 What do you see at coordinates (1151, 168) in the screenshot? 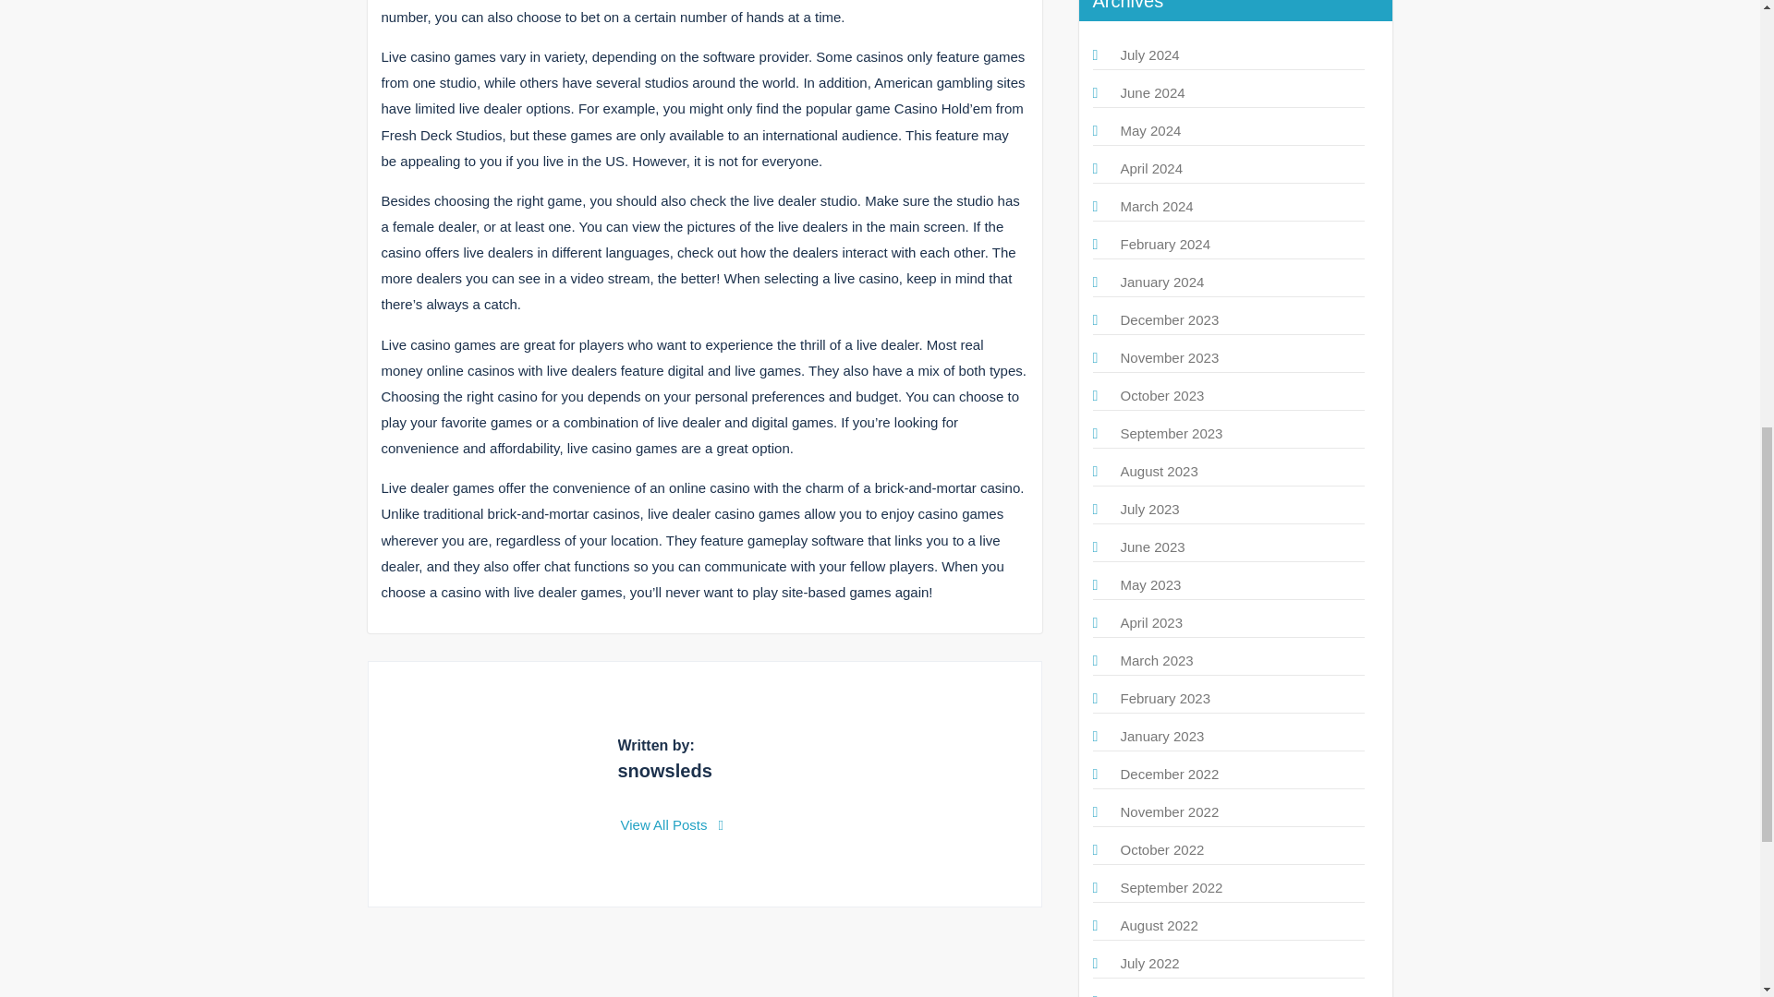
I see `April 2024` at bounding box center [1151, 168].